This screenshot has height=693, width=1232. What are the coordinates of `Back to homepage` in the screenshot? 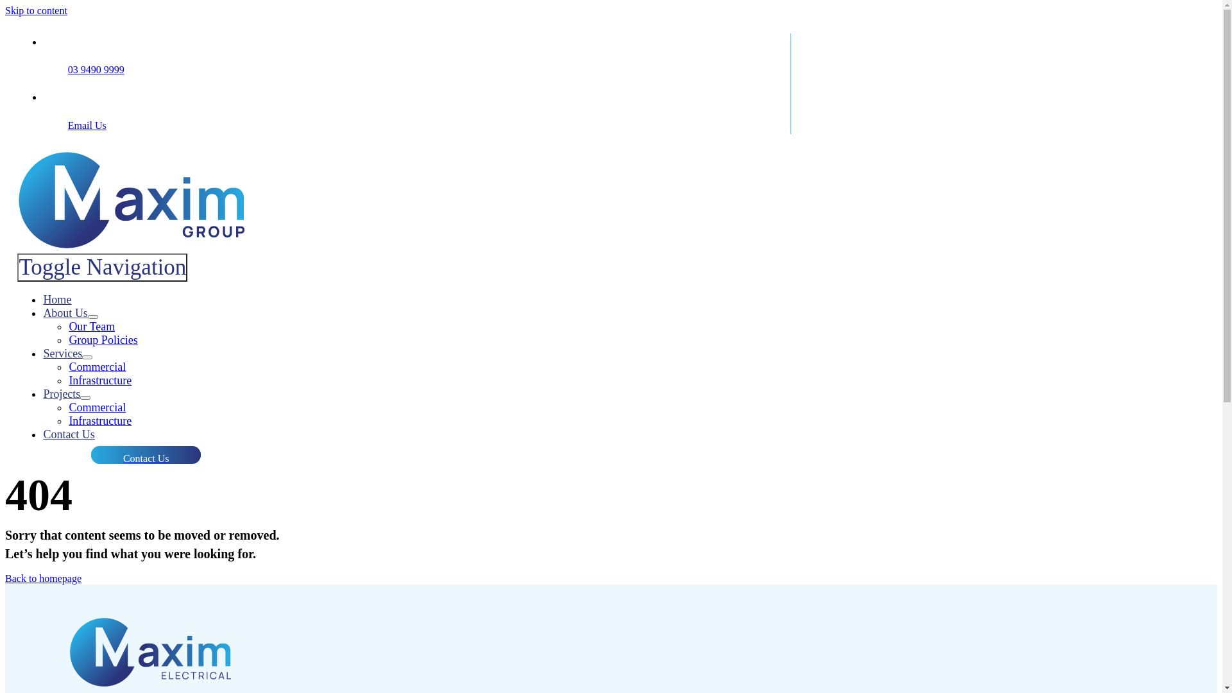 It's located at (44, 579).